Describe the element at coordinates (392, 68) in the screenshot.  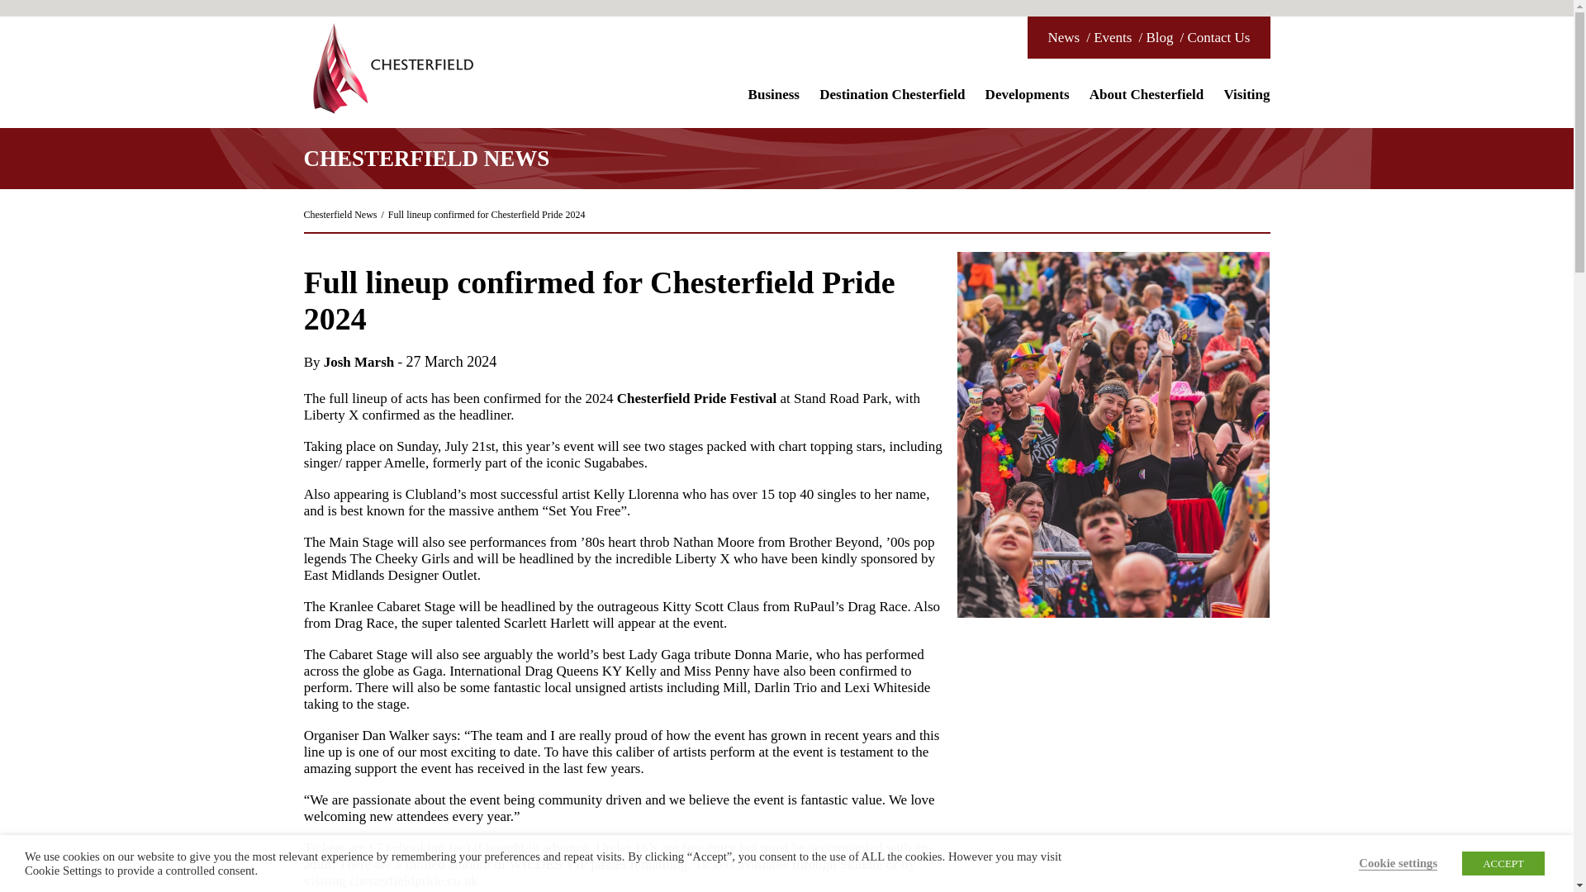
I see `Destination Chesterfield` at that location.